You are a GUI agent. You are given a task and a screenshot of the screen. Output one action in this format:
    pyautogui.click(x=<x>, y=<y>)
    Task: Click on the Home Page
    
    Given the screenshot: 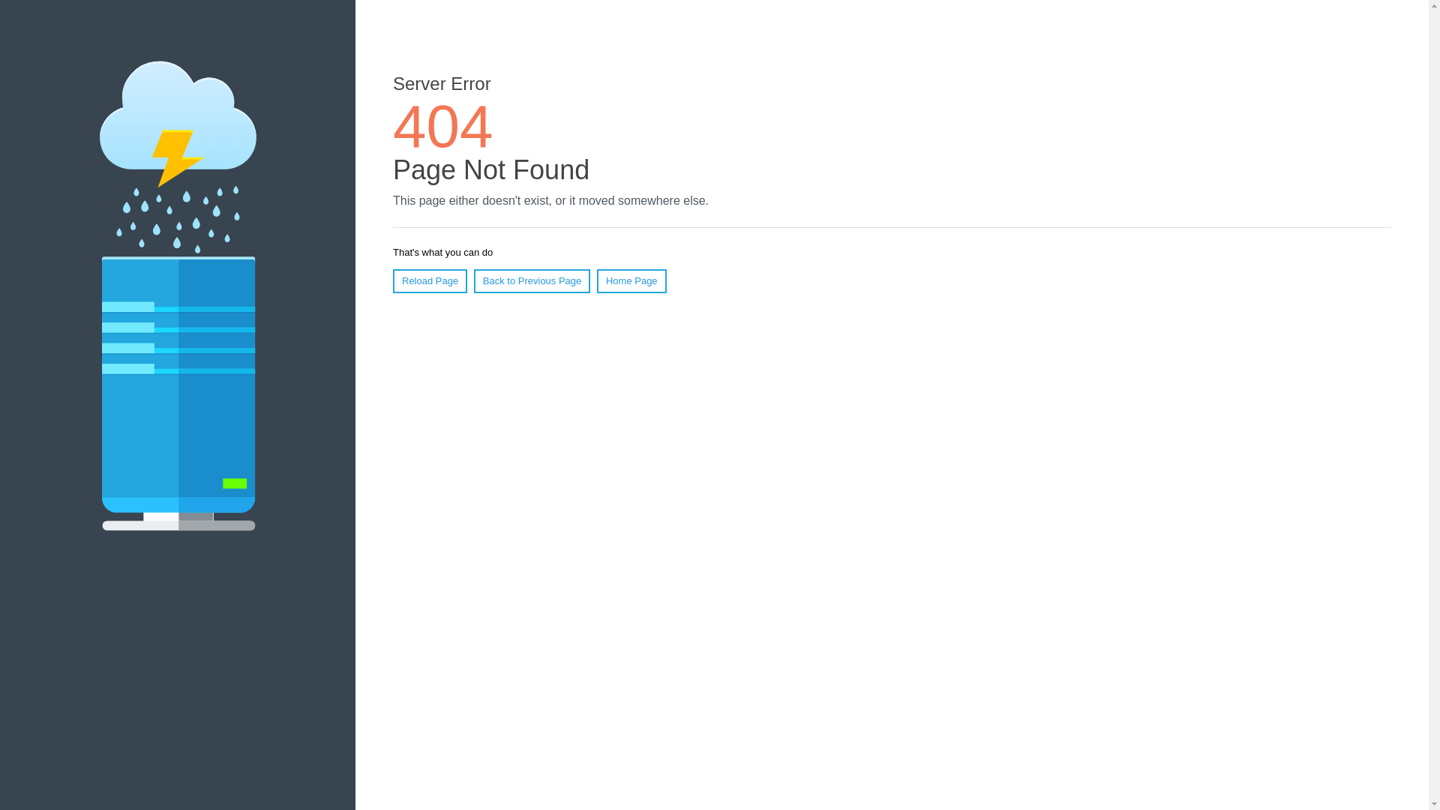 What is the action you would take?
    pyautogui.click(x=631, y=281)
    